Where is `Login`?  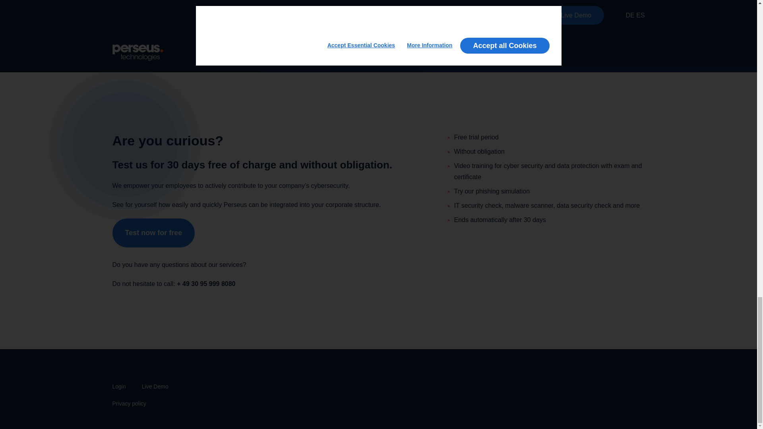 Login is located at coordinates (119, 386).